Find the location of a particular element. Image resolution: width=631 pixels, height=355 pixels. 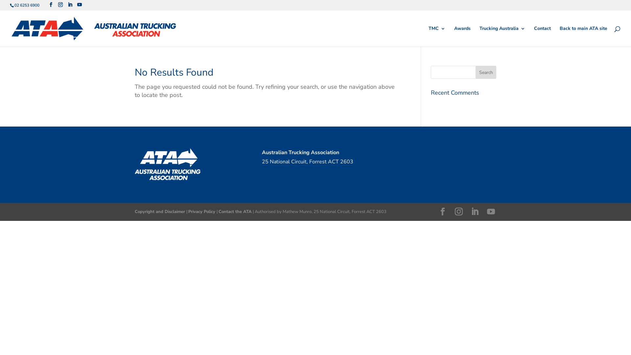

Privacy Policy is located at coordinates (202, 212).